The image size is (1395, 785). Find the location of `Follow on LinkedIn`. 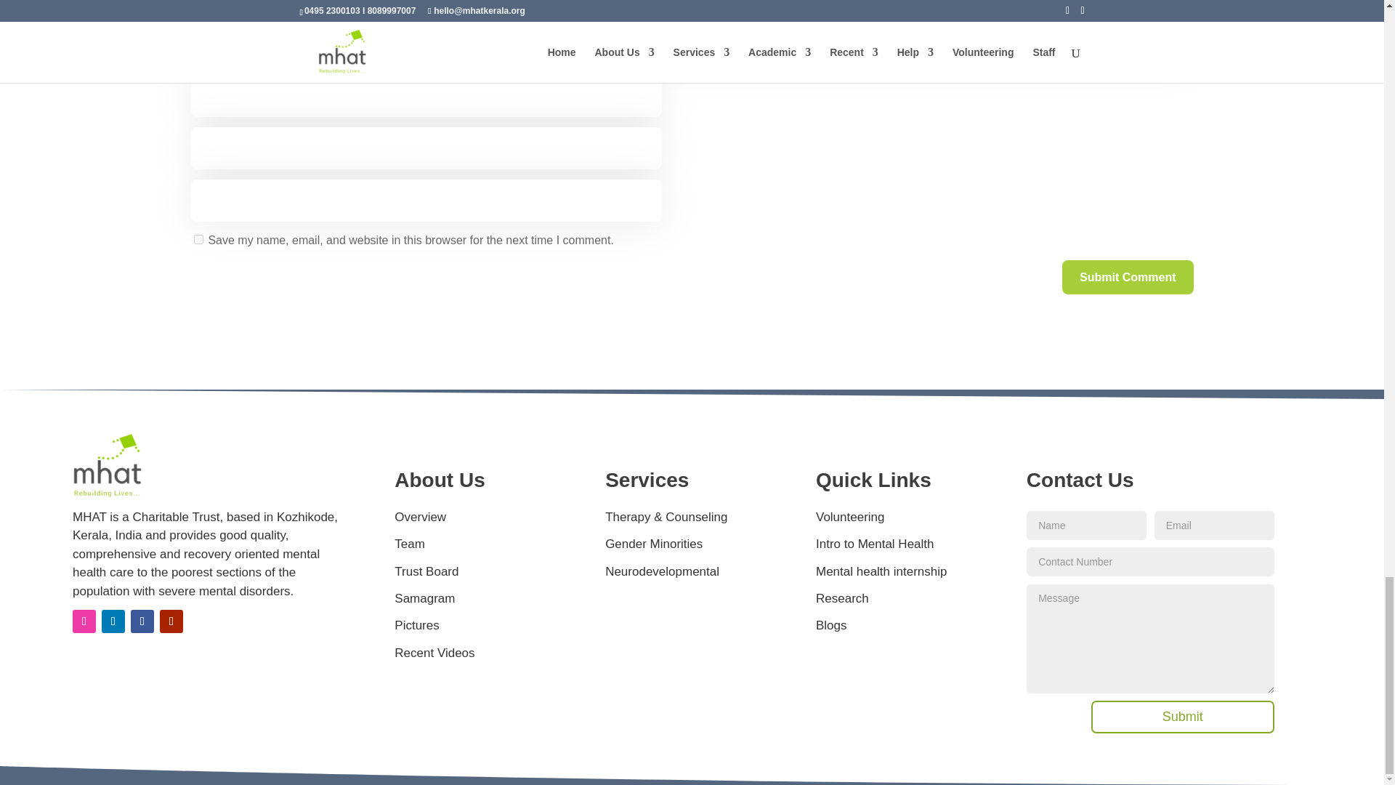

Follow on LinkedIn is located at coordinates (113, 621).